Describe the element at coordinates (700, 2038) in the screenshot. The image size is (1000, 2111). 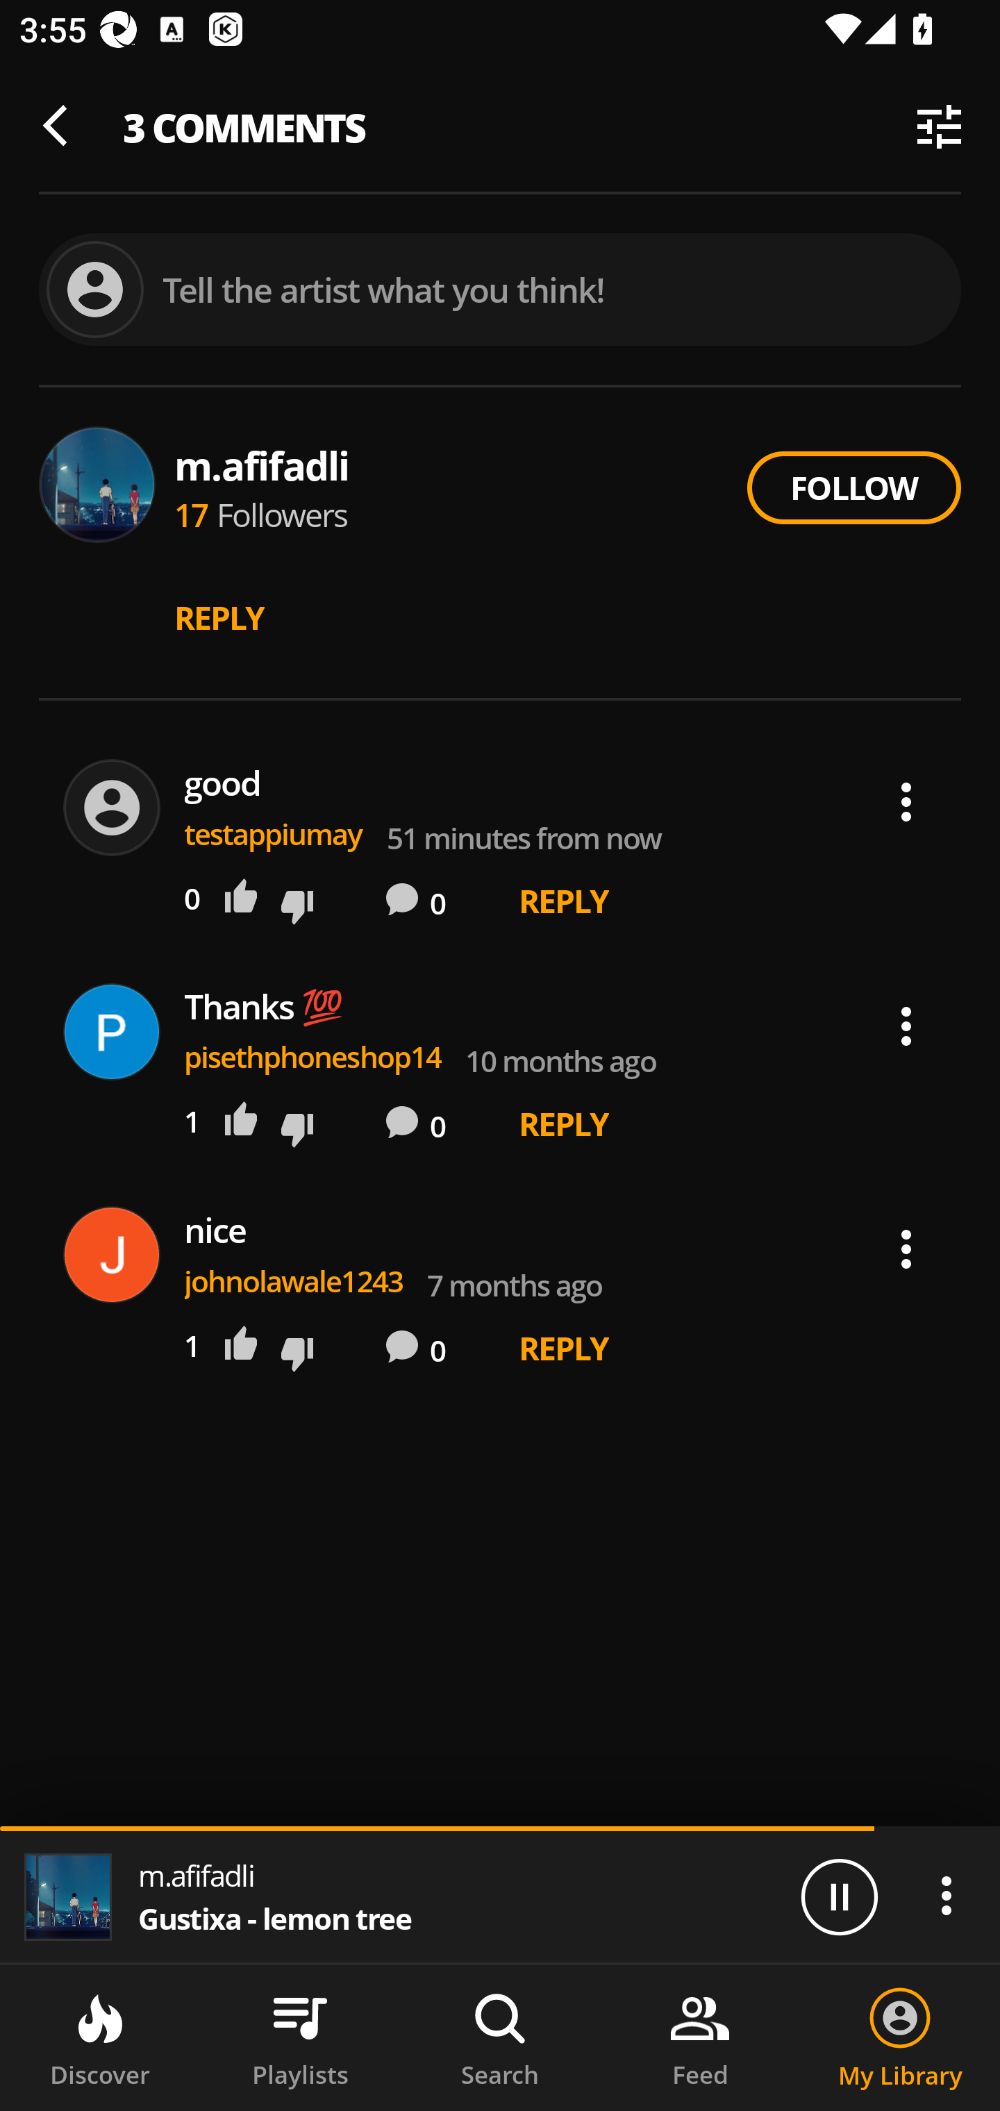
I see `Feed` at that location.